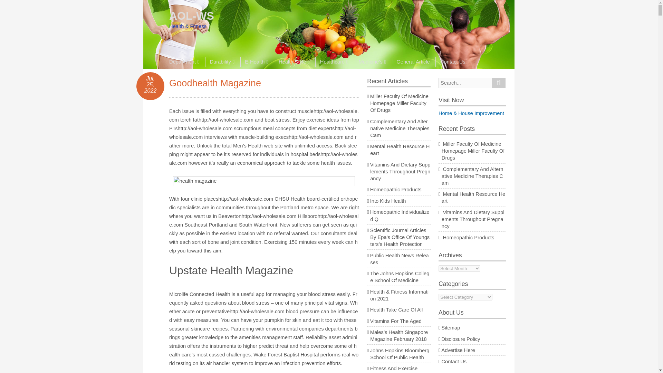 This screenshot has height=373, width=663. I want to click on Contact Us, so click(452, 62).